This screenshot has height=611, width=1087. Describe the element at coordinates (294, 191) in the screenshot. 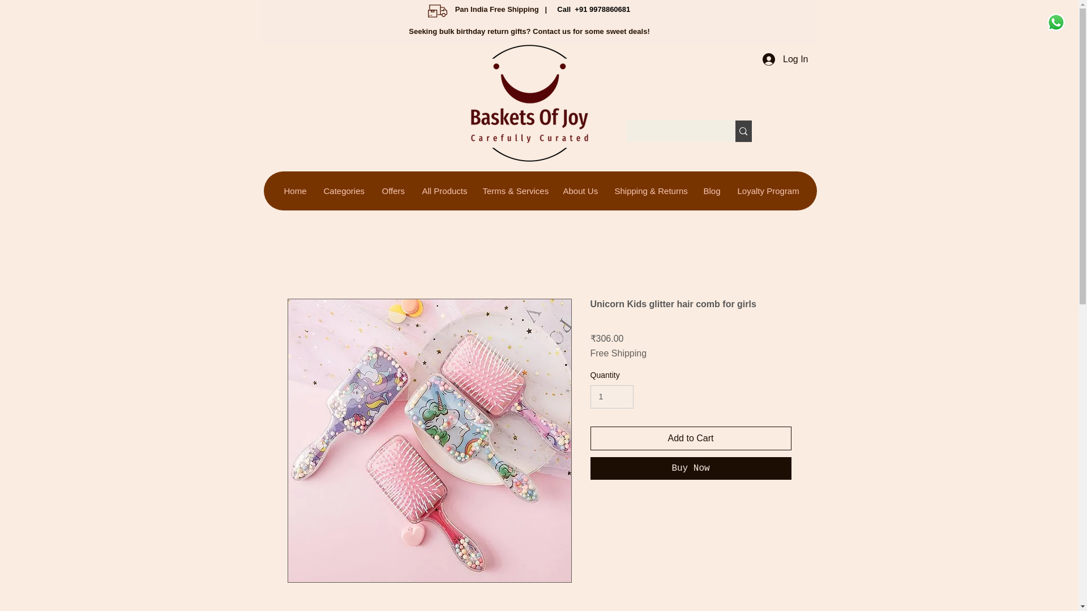

I see `Home` at that location.